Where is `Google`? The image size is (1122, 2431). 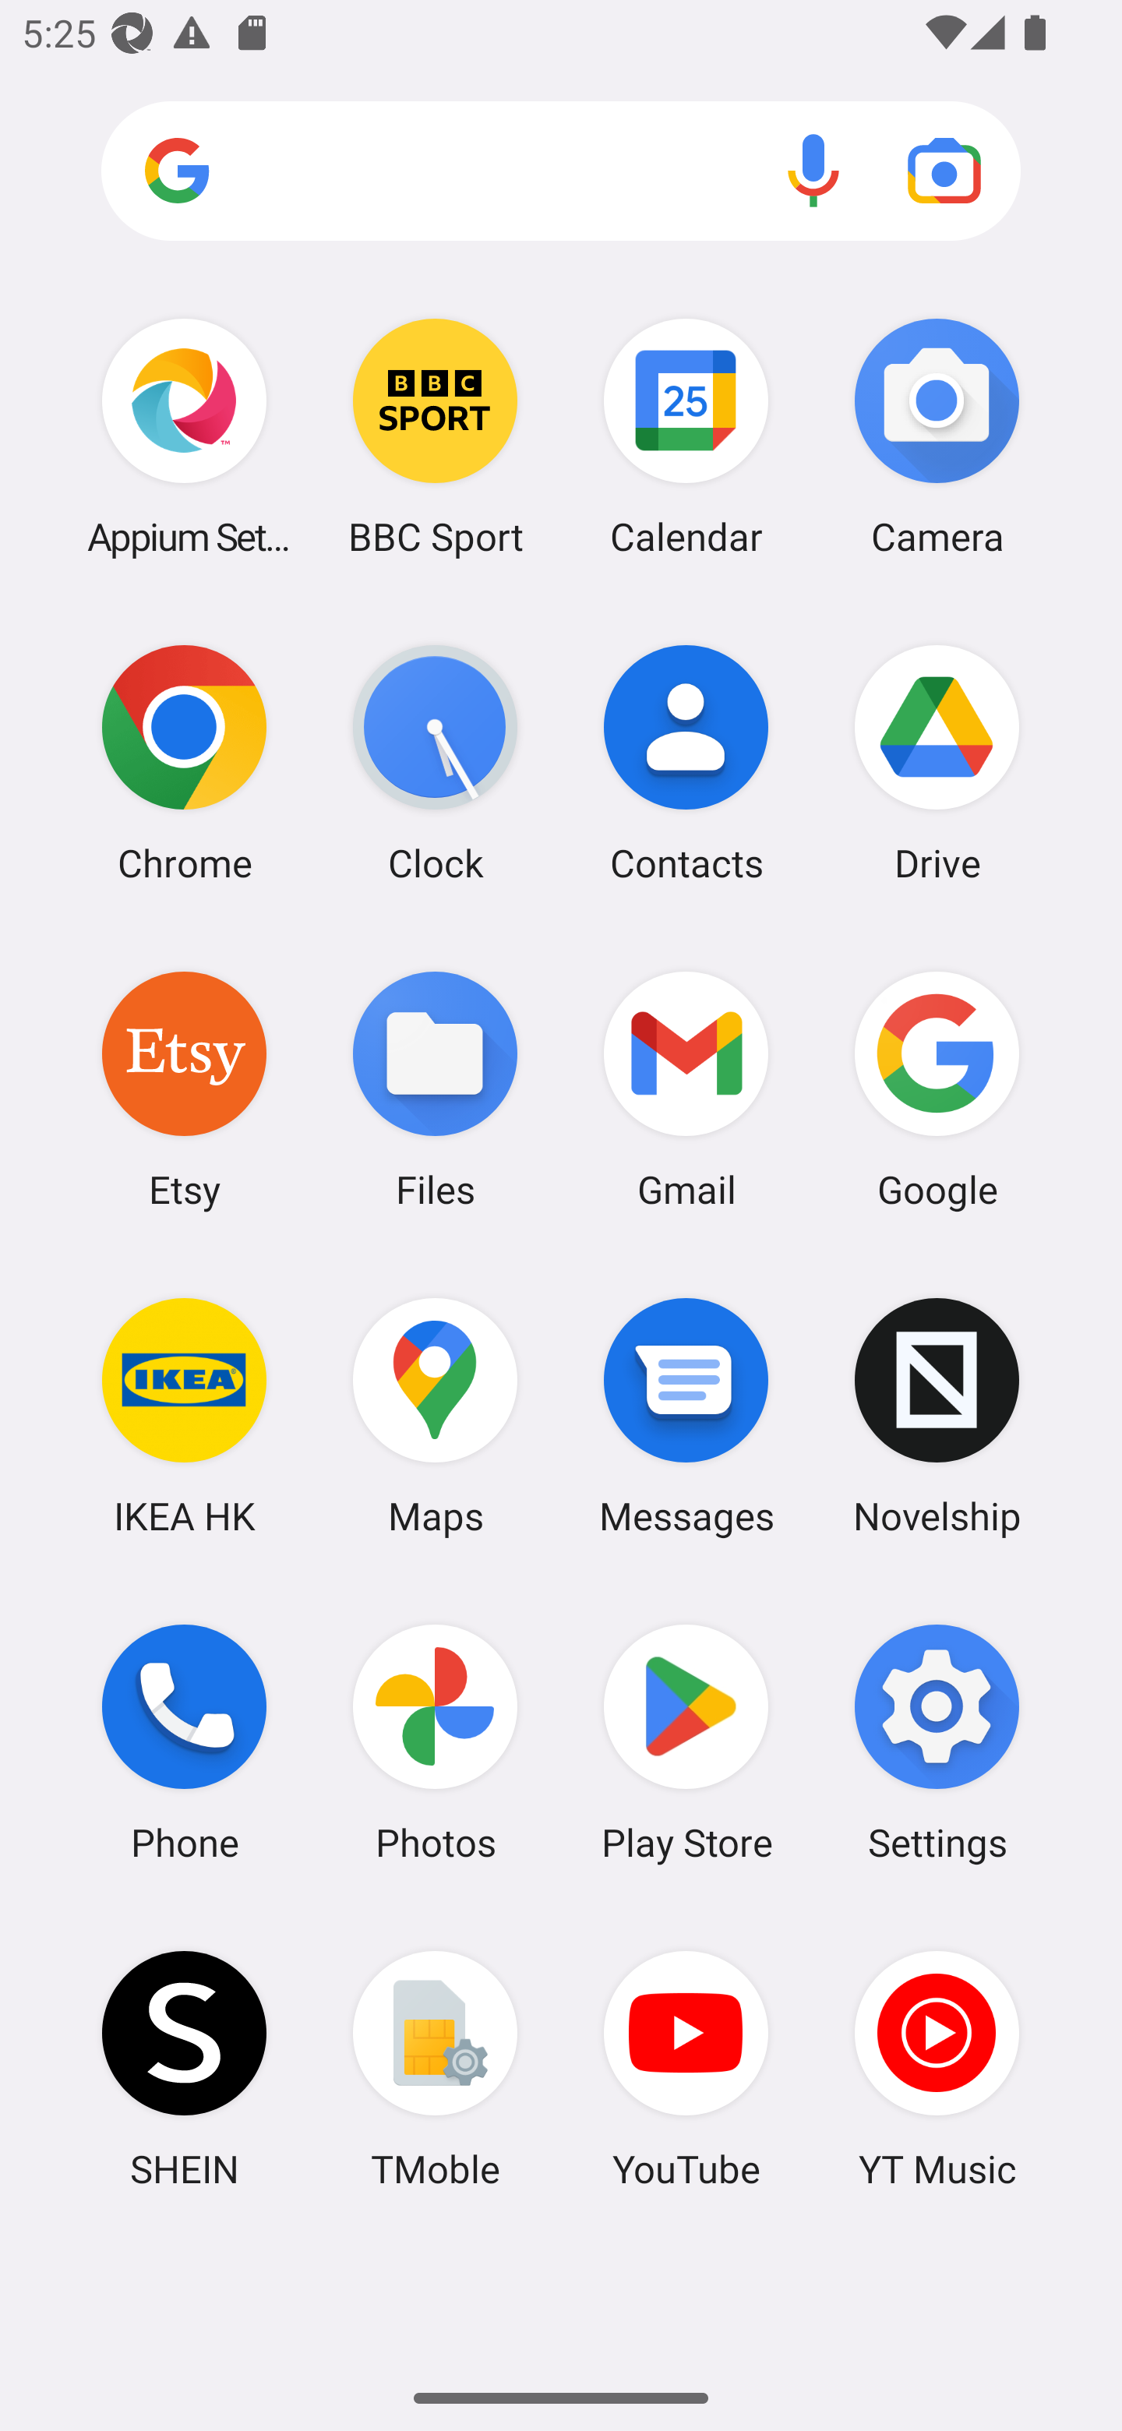
Google is located at coordinates (937, 1088).